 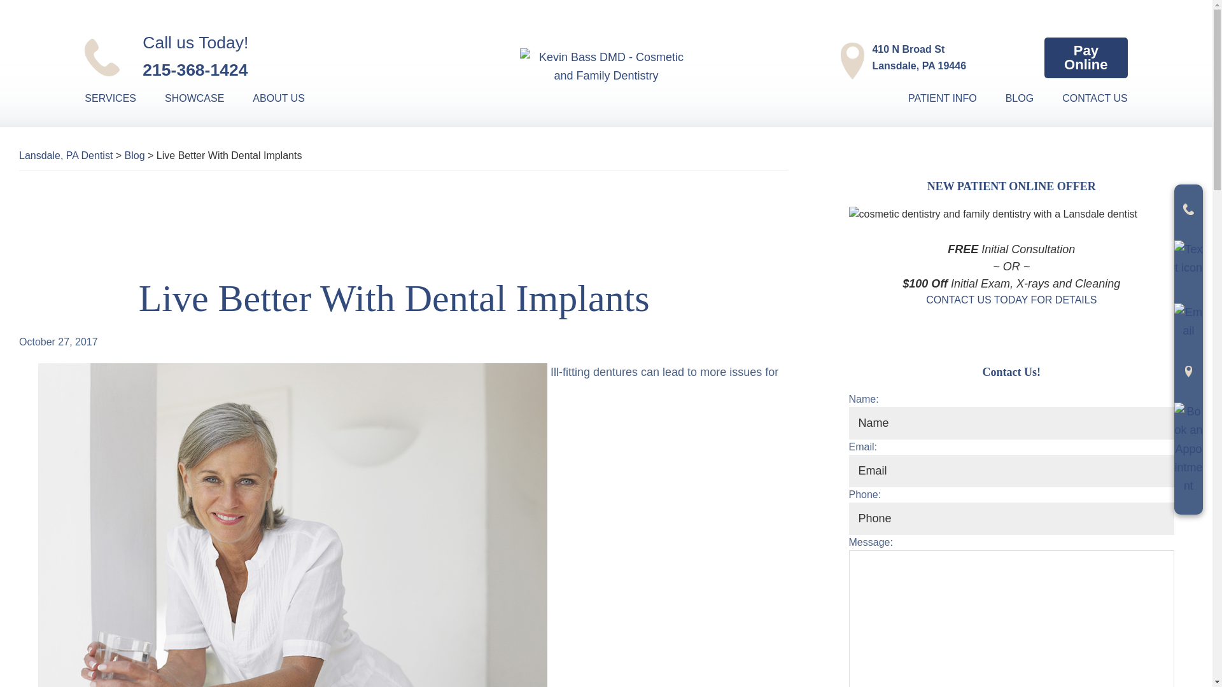 What do you see at coordinates (122, 98) in the screenshot?
I see `SERVICES` at bounding box center [122, 98].